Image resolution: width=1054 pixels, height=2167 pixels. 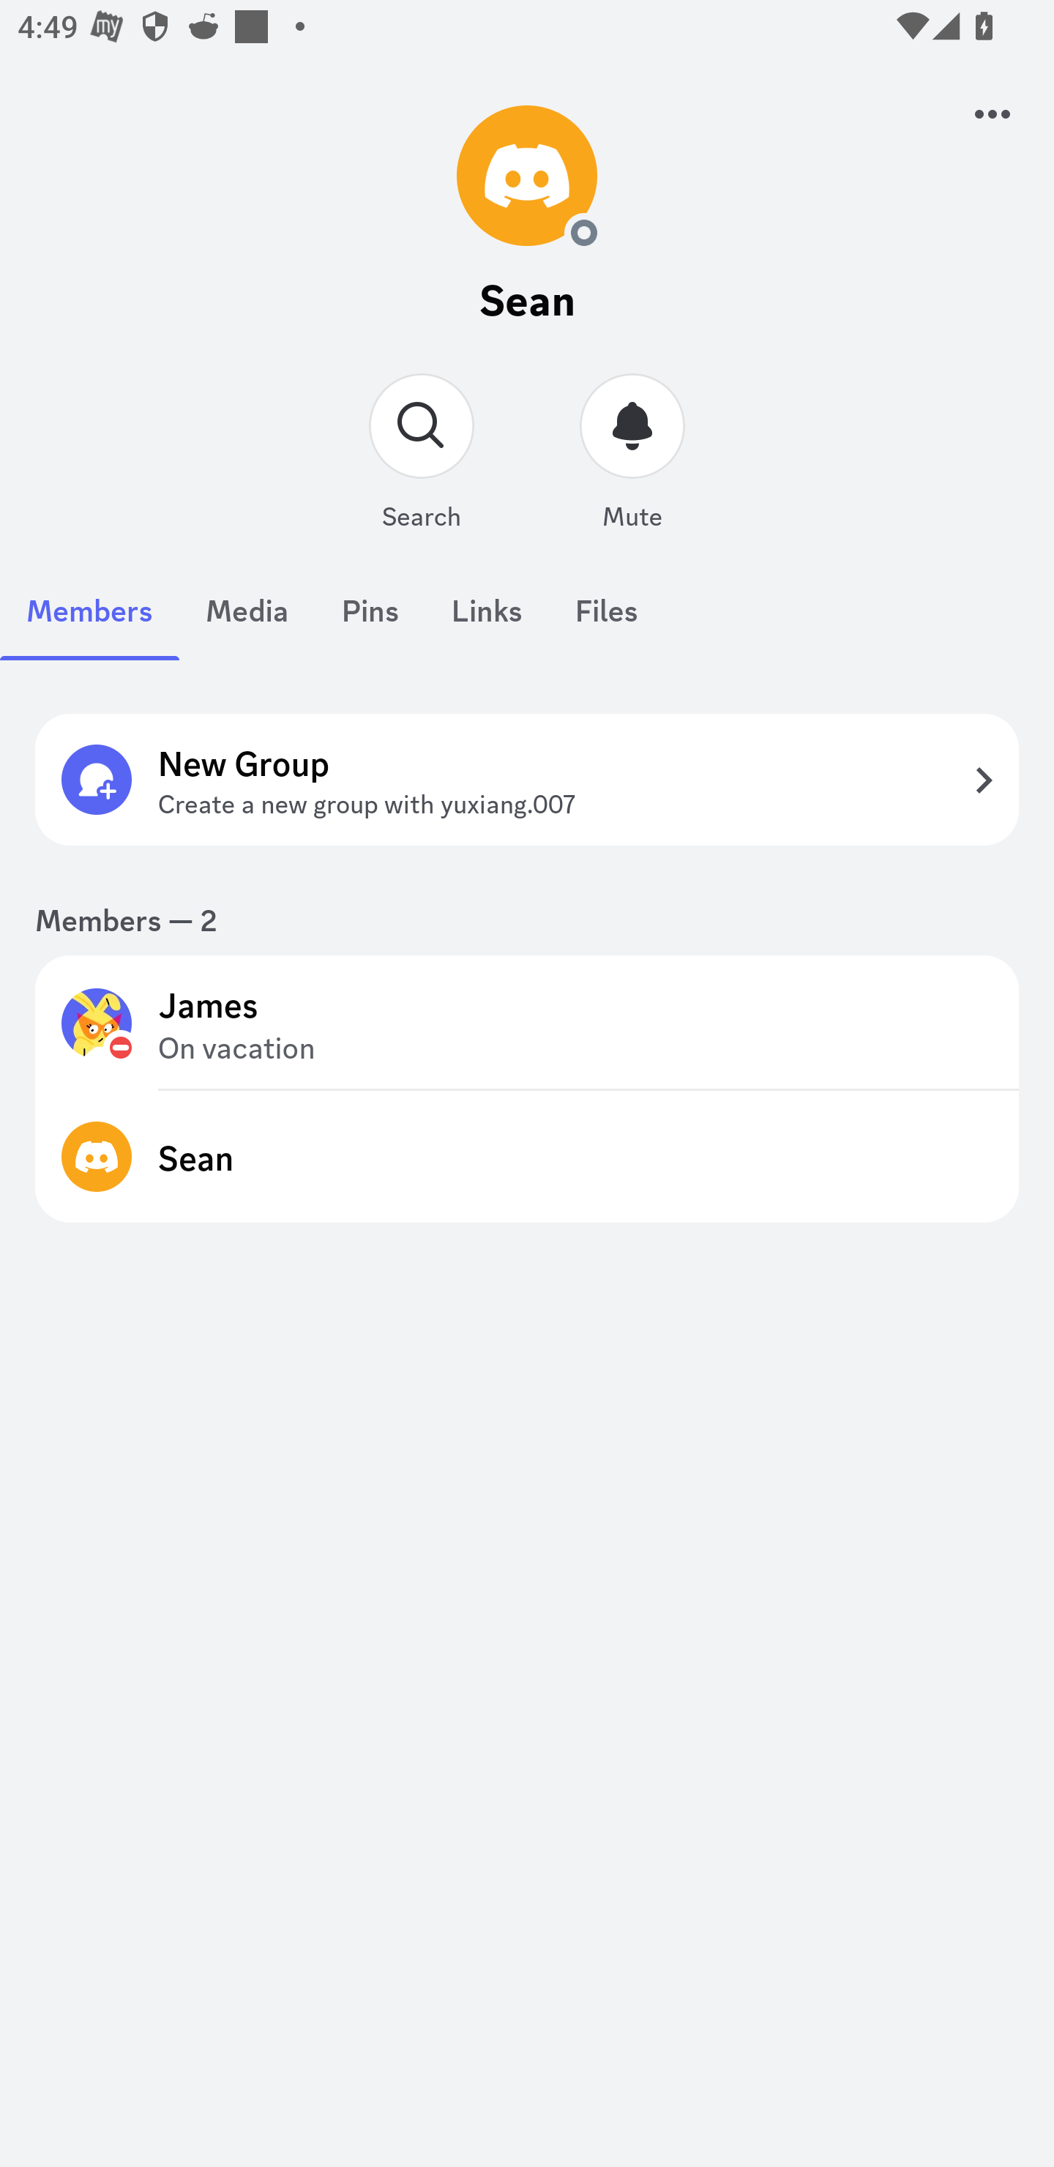 I want to click on Files, so click(x=607, y=624).